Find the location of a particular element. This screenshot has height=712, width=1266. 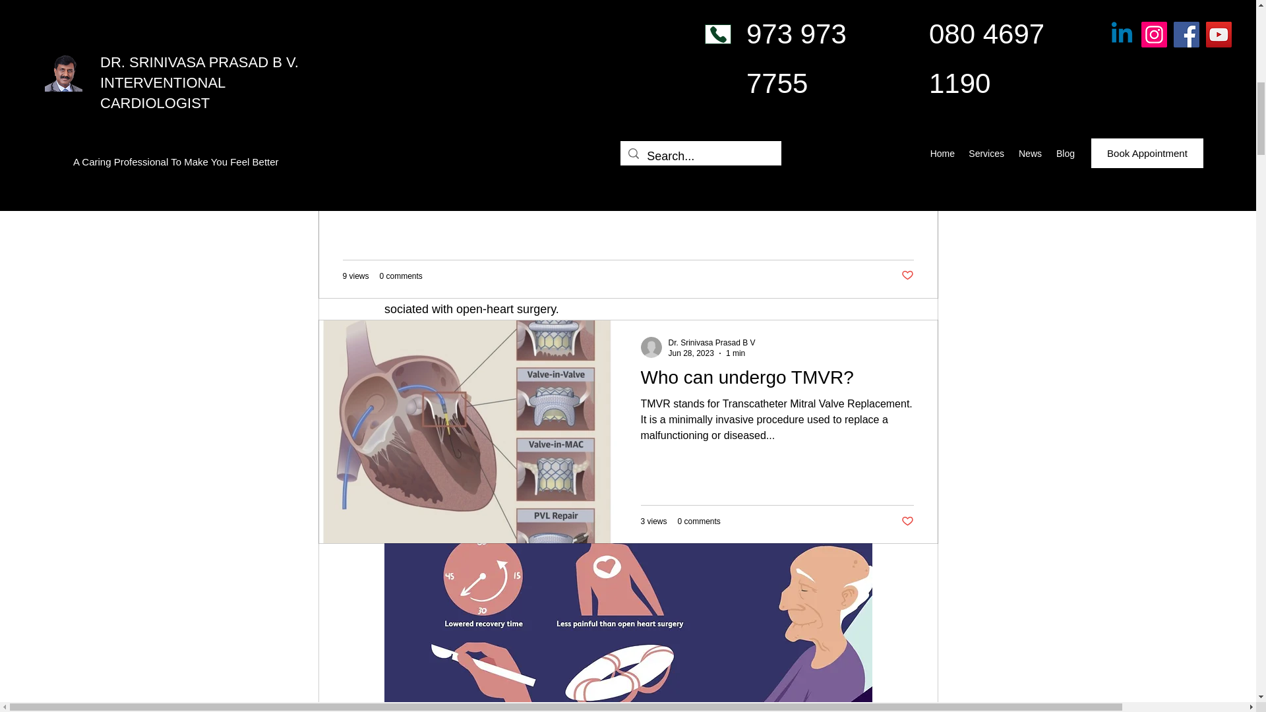

0 comments is located at coordinates (401, 276).